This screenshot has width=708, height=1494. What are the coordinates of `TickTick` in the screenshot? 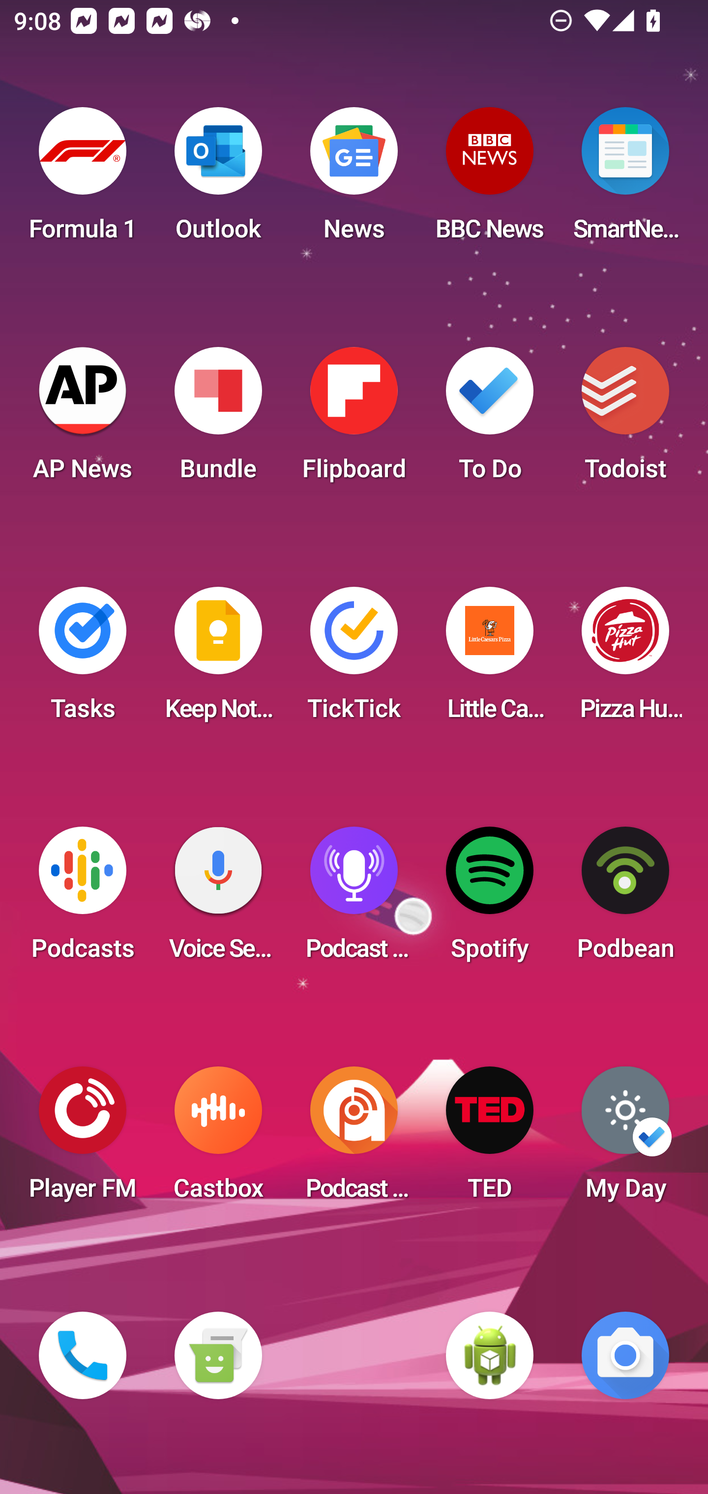 It's located at (354, 660).